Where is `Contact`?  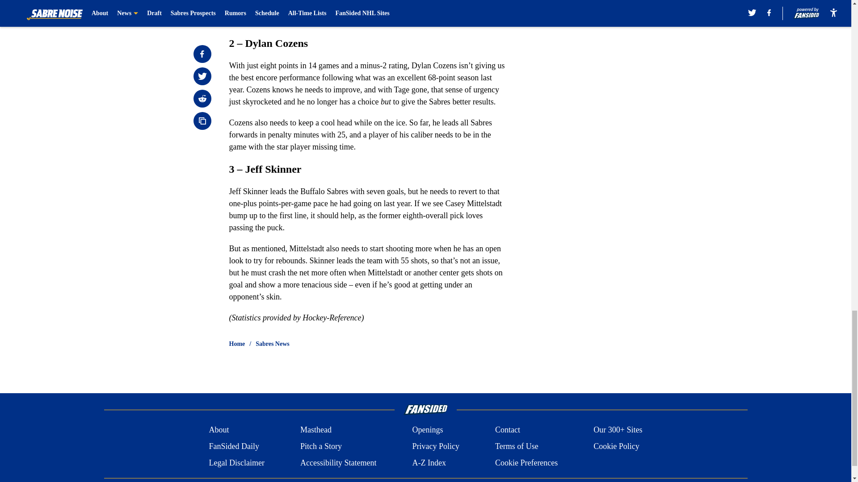 Contact is located at coordinates (507, 430).